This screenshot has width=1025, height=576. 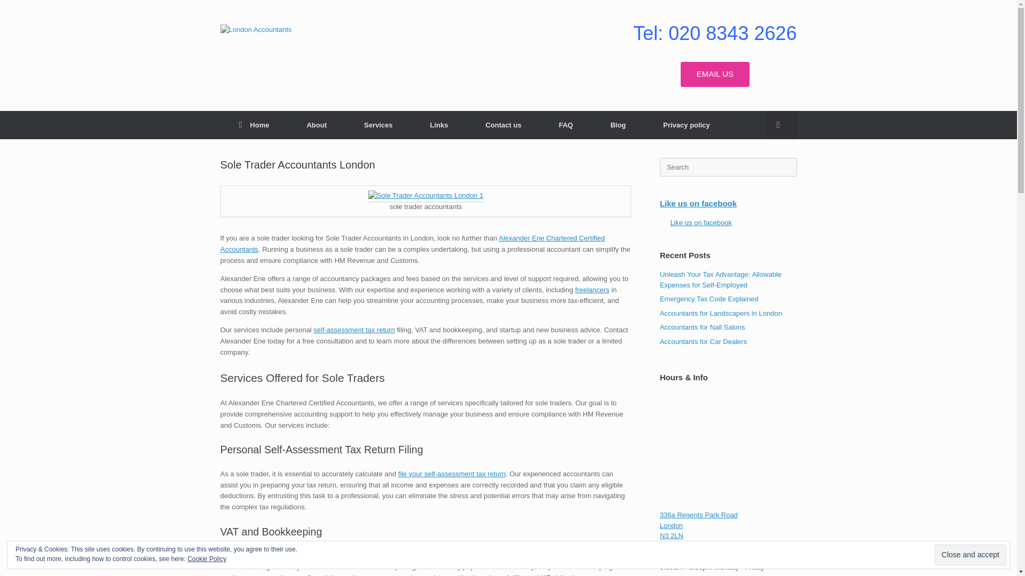 What do you see at coordinates (439, 125) in the screenshot?
I see `Links` at bounding box center [439, 125].